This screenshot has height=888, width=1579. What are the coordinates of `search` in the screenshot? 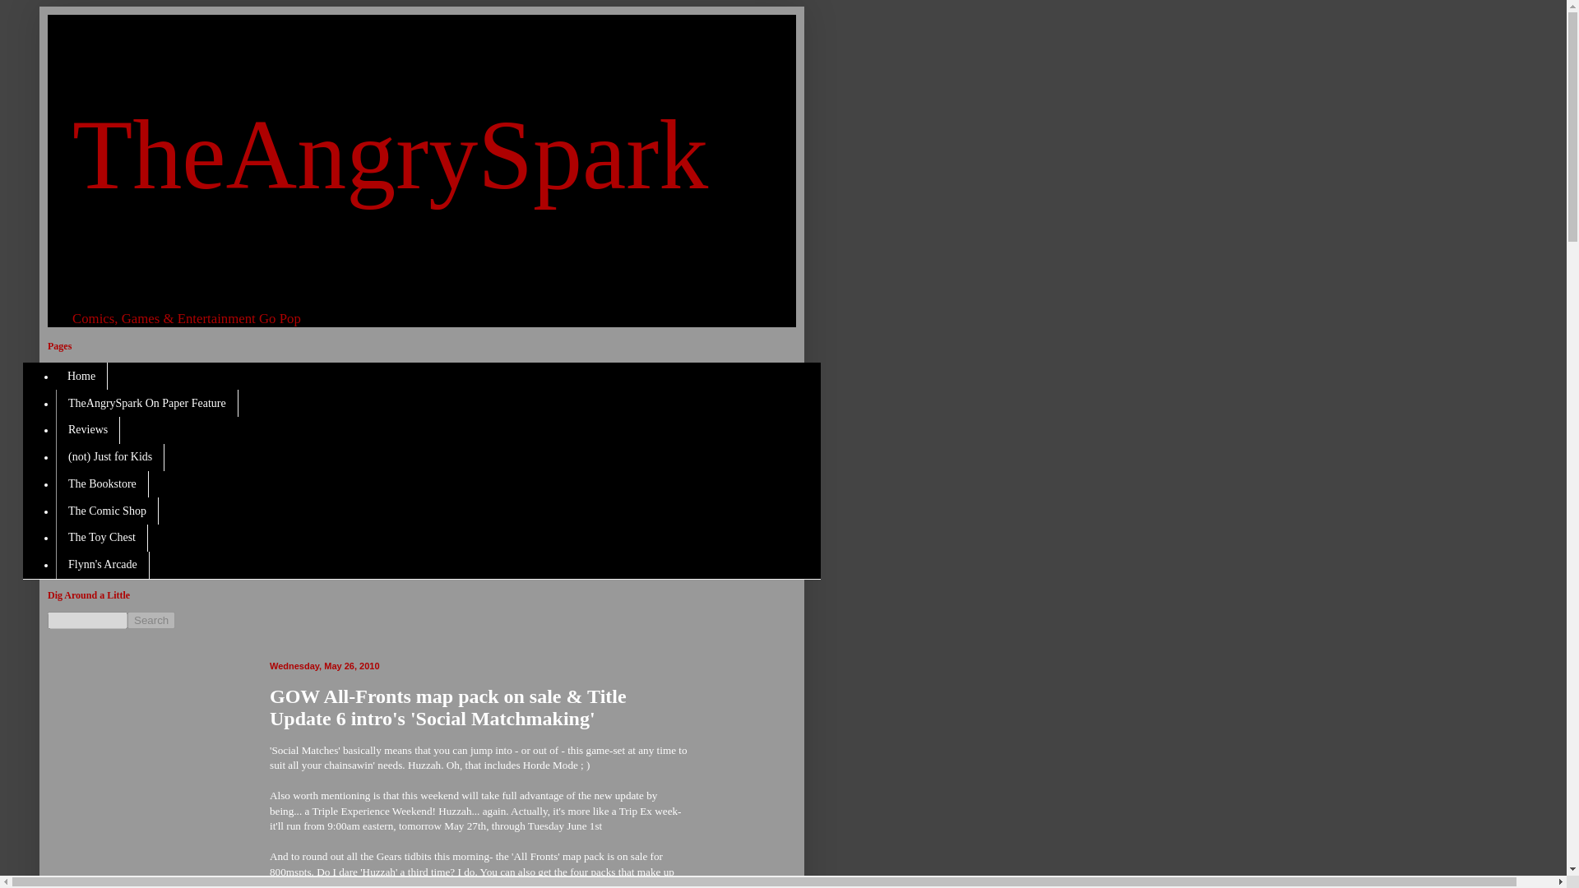 It's located at (151, 620).